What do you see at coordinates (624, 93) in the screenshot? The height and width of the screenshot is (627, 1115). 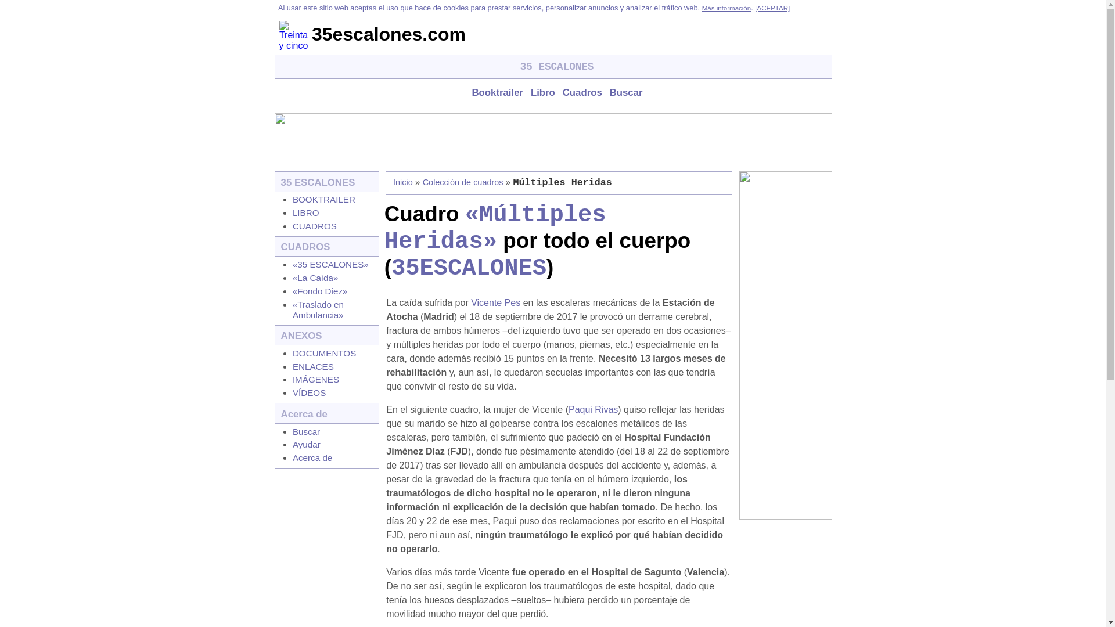 I see `Buscar` at bounding box center [624, 93].